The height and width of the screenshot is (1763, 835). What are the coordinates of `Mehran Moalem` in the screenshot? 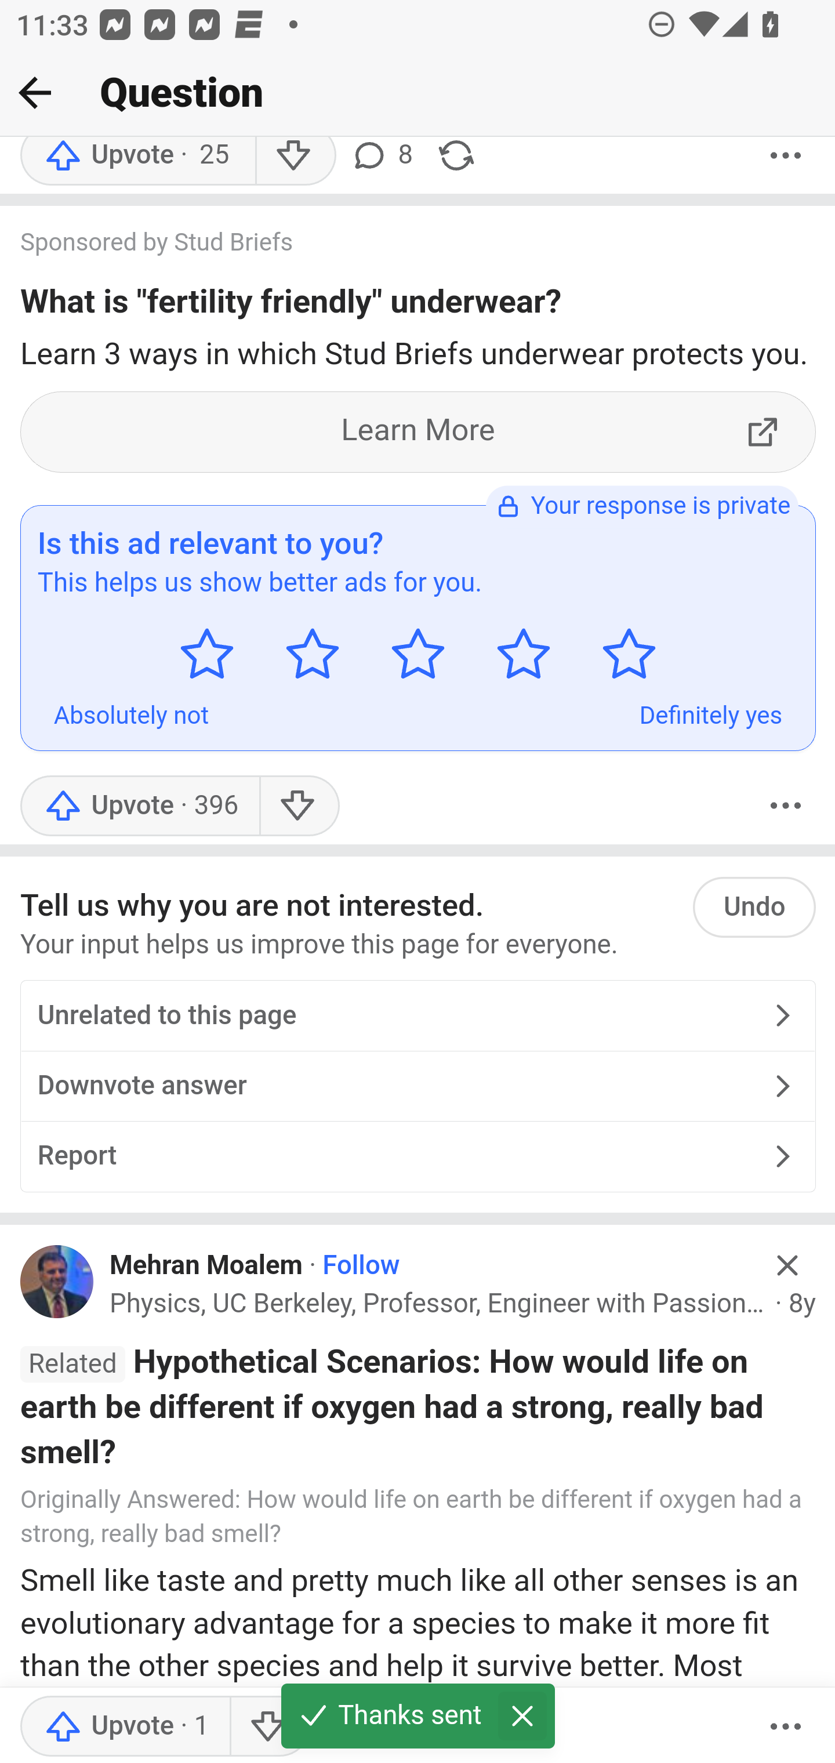 It's located at (206, 1265).